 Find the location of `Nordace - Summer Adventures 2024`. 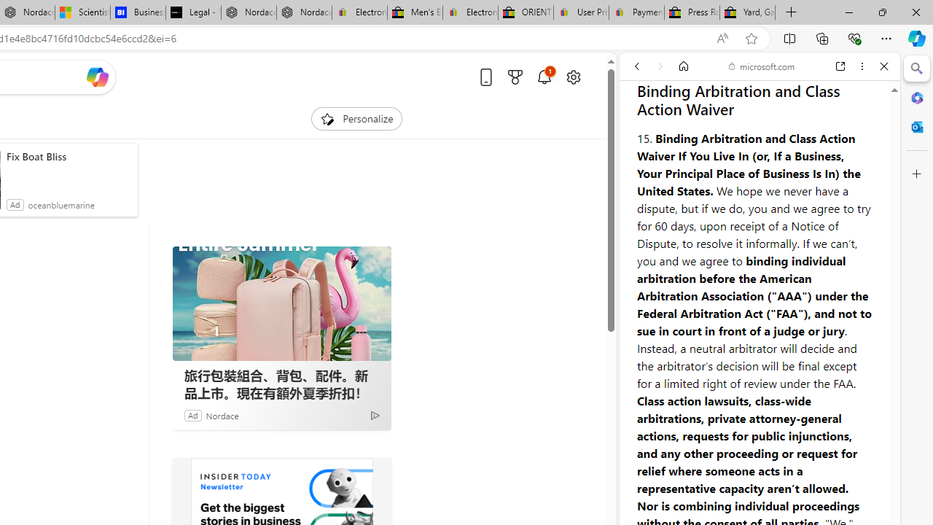

Nordace - Summer Adventures 2024 is located at coordinates (248, 13).